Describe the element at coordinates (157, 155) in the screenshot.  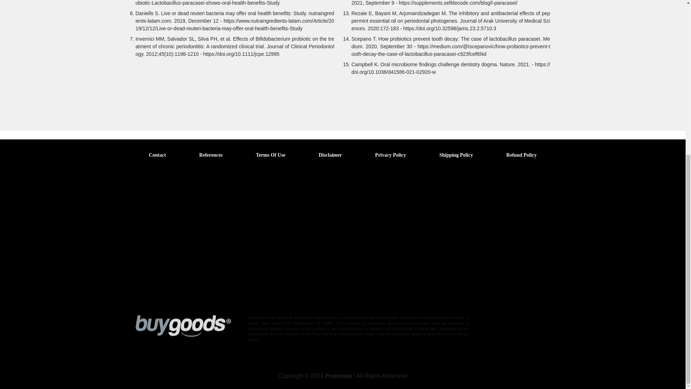
I see `Contact` at that location.